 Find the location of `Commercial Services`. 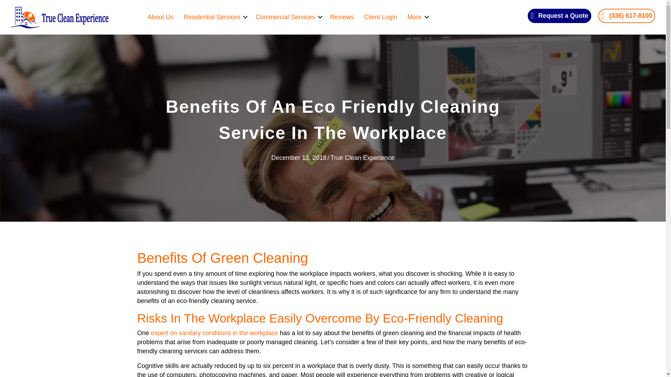

Commercial Services is located at coordinates (287, 17).